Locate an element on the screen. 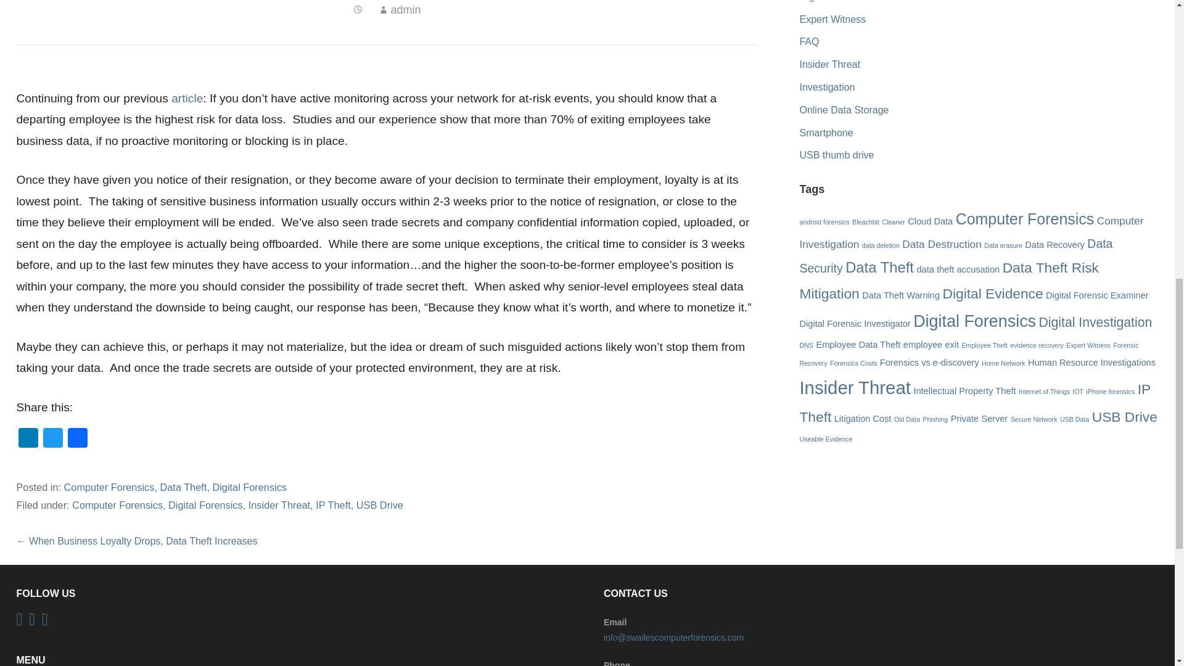 This screenshot has width=1184, height=666. Expert Witness is located at coordinates (832, 18).